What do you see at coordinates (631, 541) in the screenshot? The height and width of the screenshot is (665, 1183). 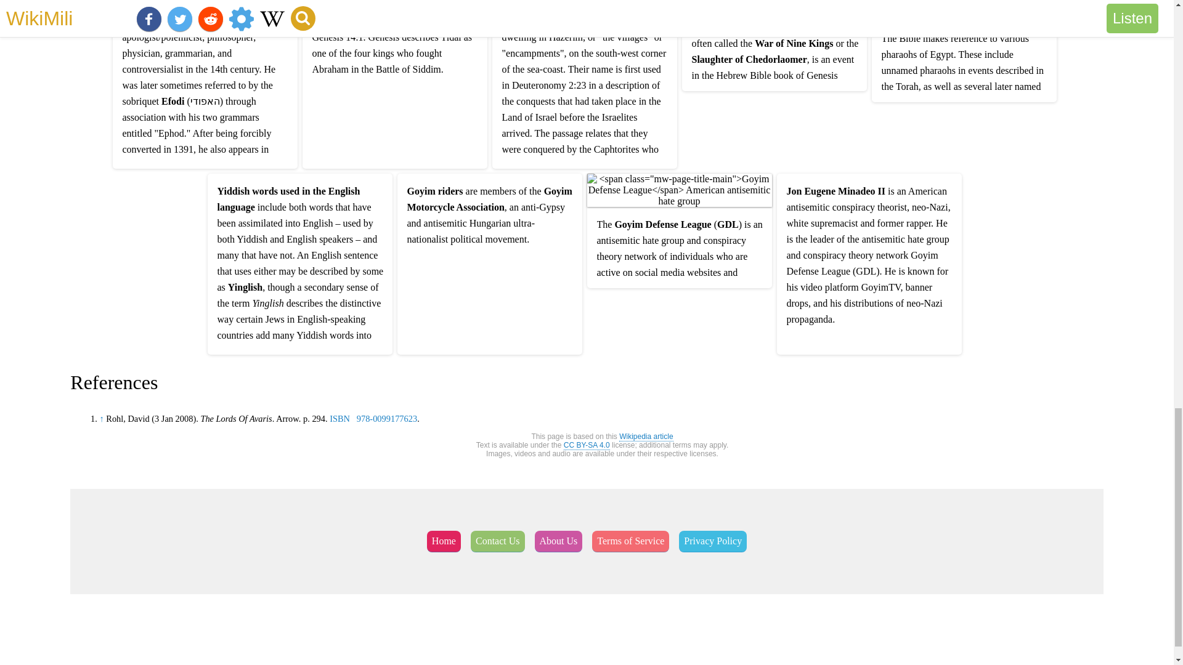 I see `Terms of Service` at bounding box center [631, 541].